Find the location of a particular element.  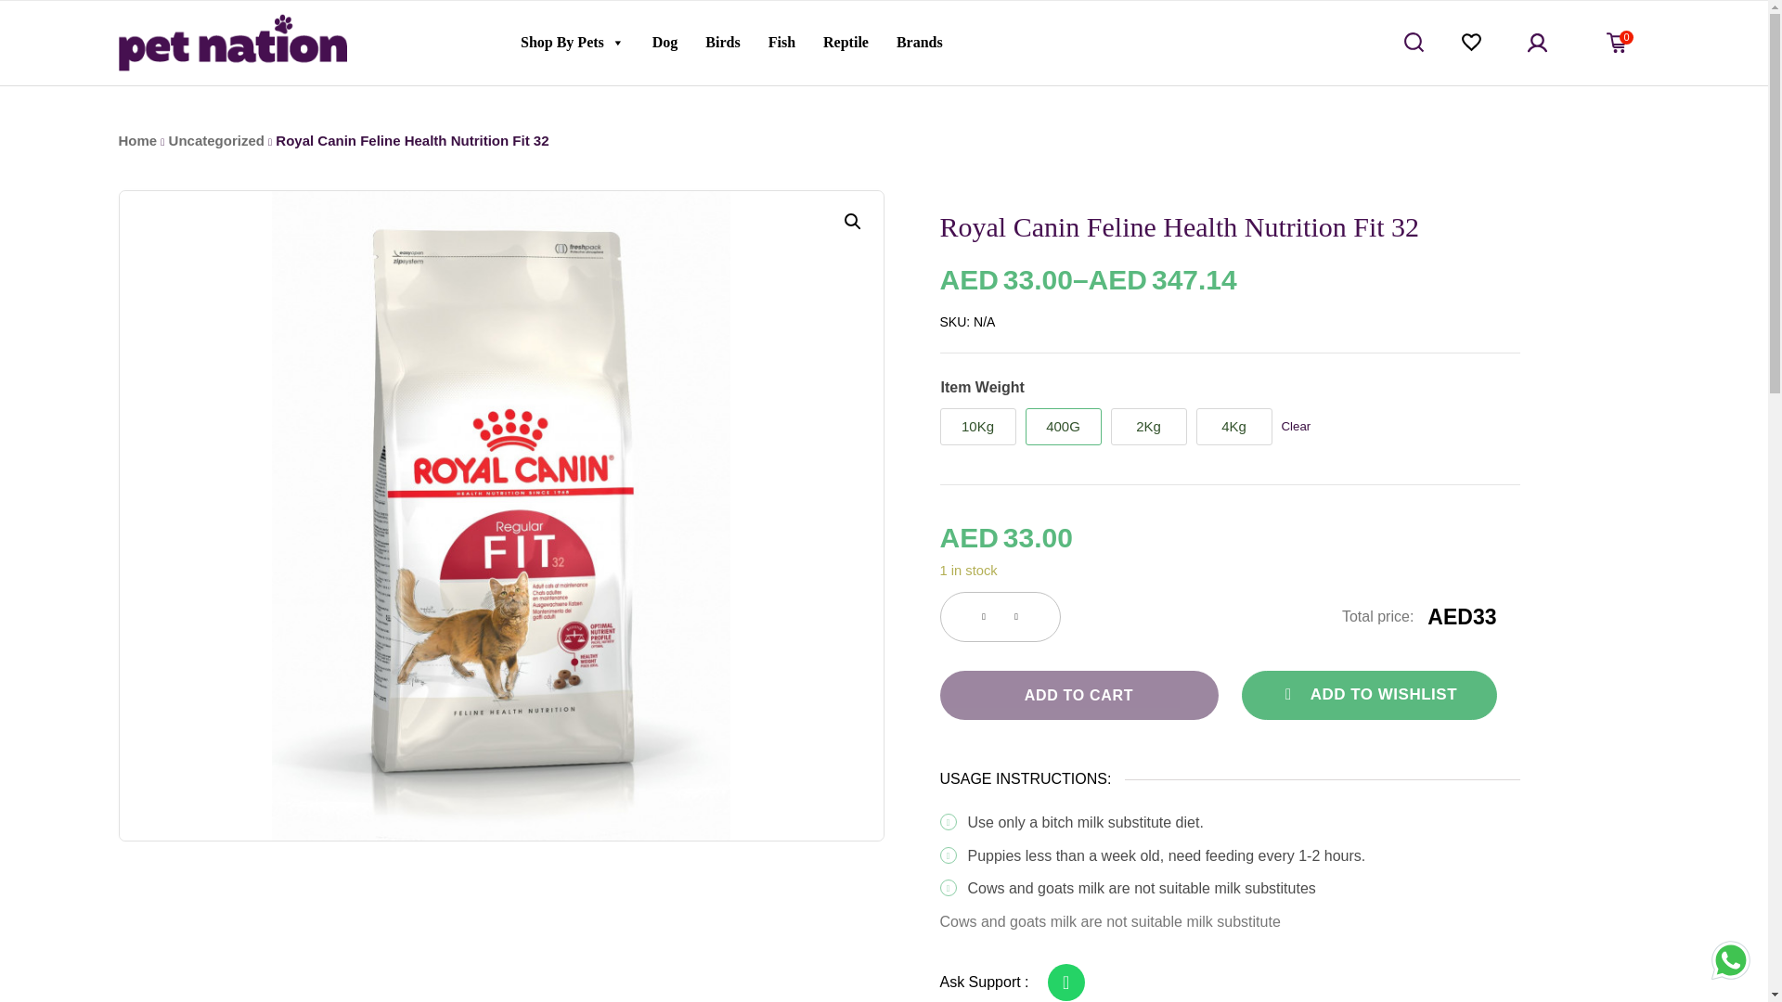

Shop By Pets is located at coordinates (572, 42).